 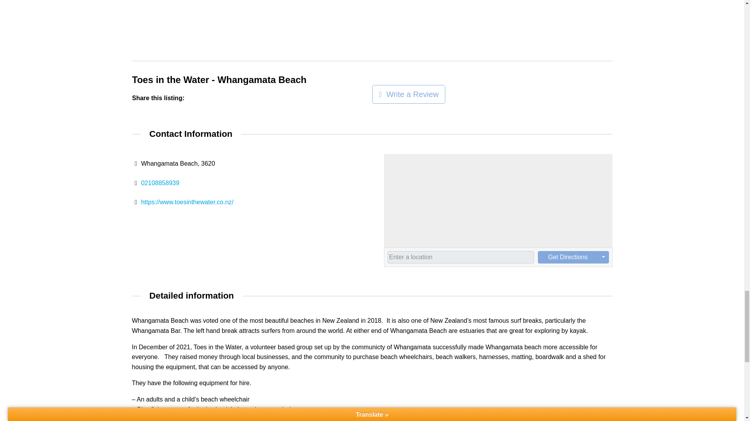 I want to click on 02108858939, so click(x=160, y=183).